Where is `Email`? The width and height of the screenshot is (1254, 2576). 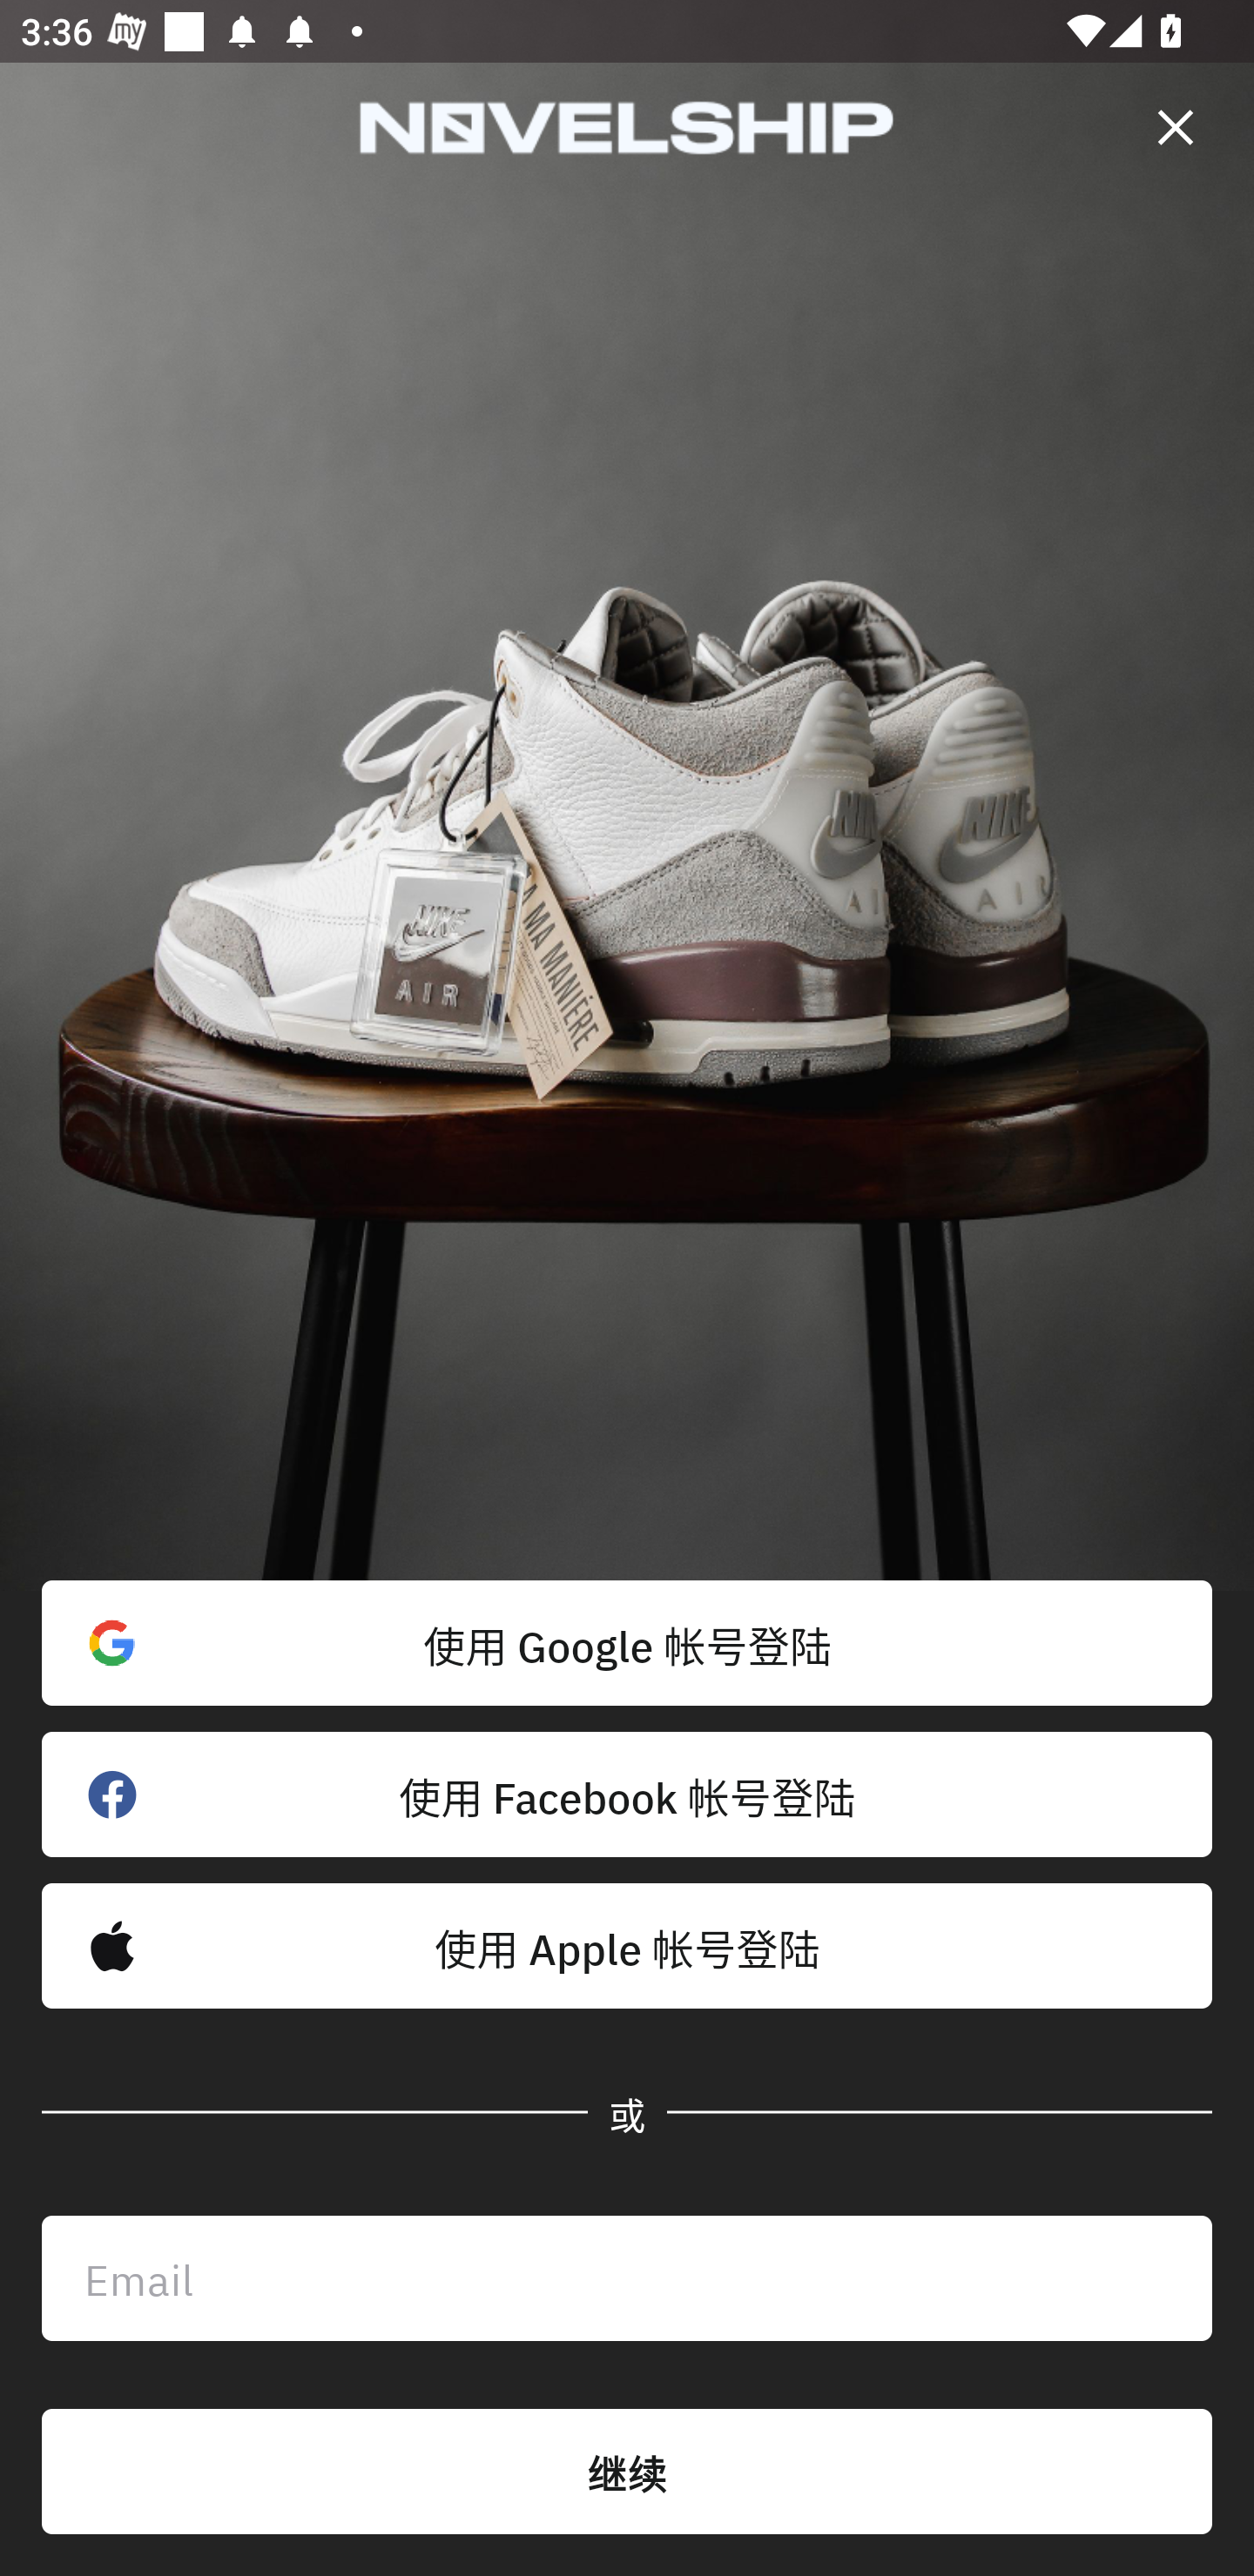
Email is located at coordinates (627, 2278).